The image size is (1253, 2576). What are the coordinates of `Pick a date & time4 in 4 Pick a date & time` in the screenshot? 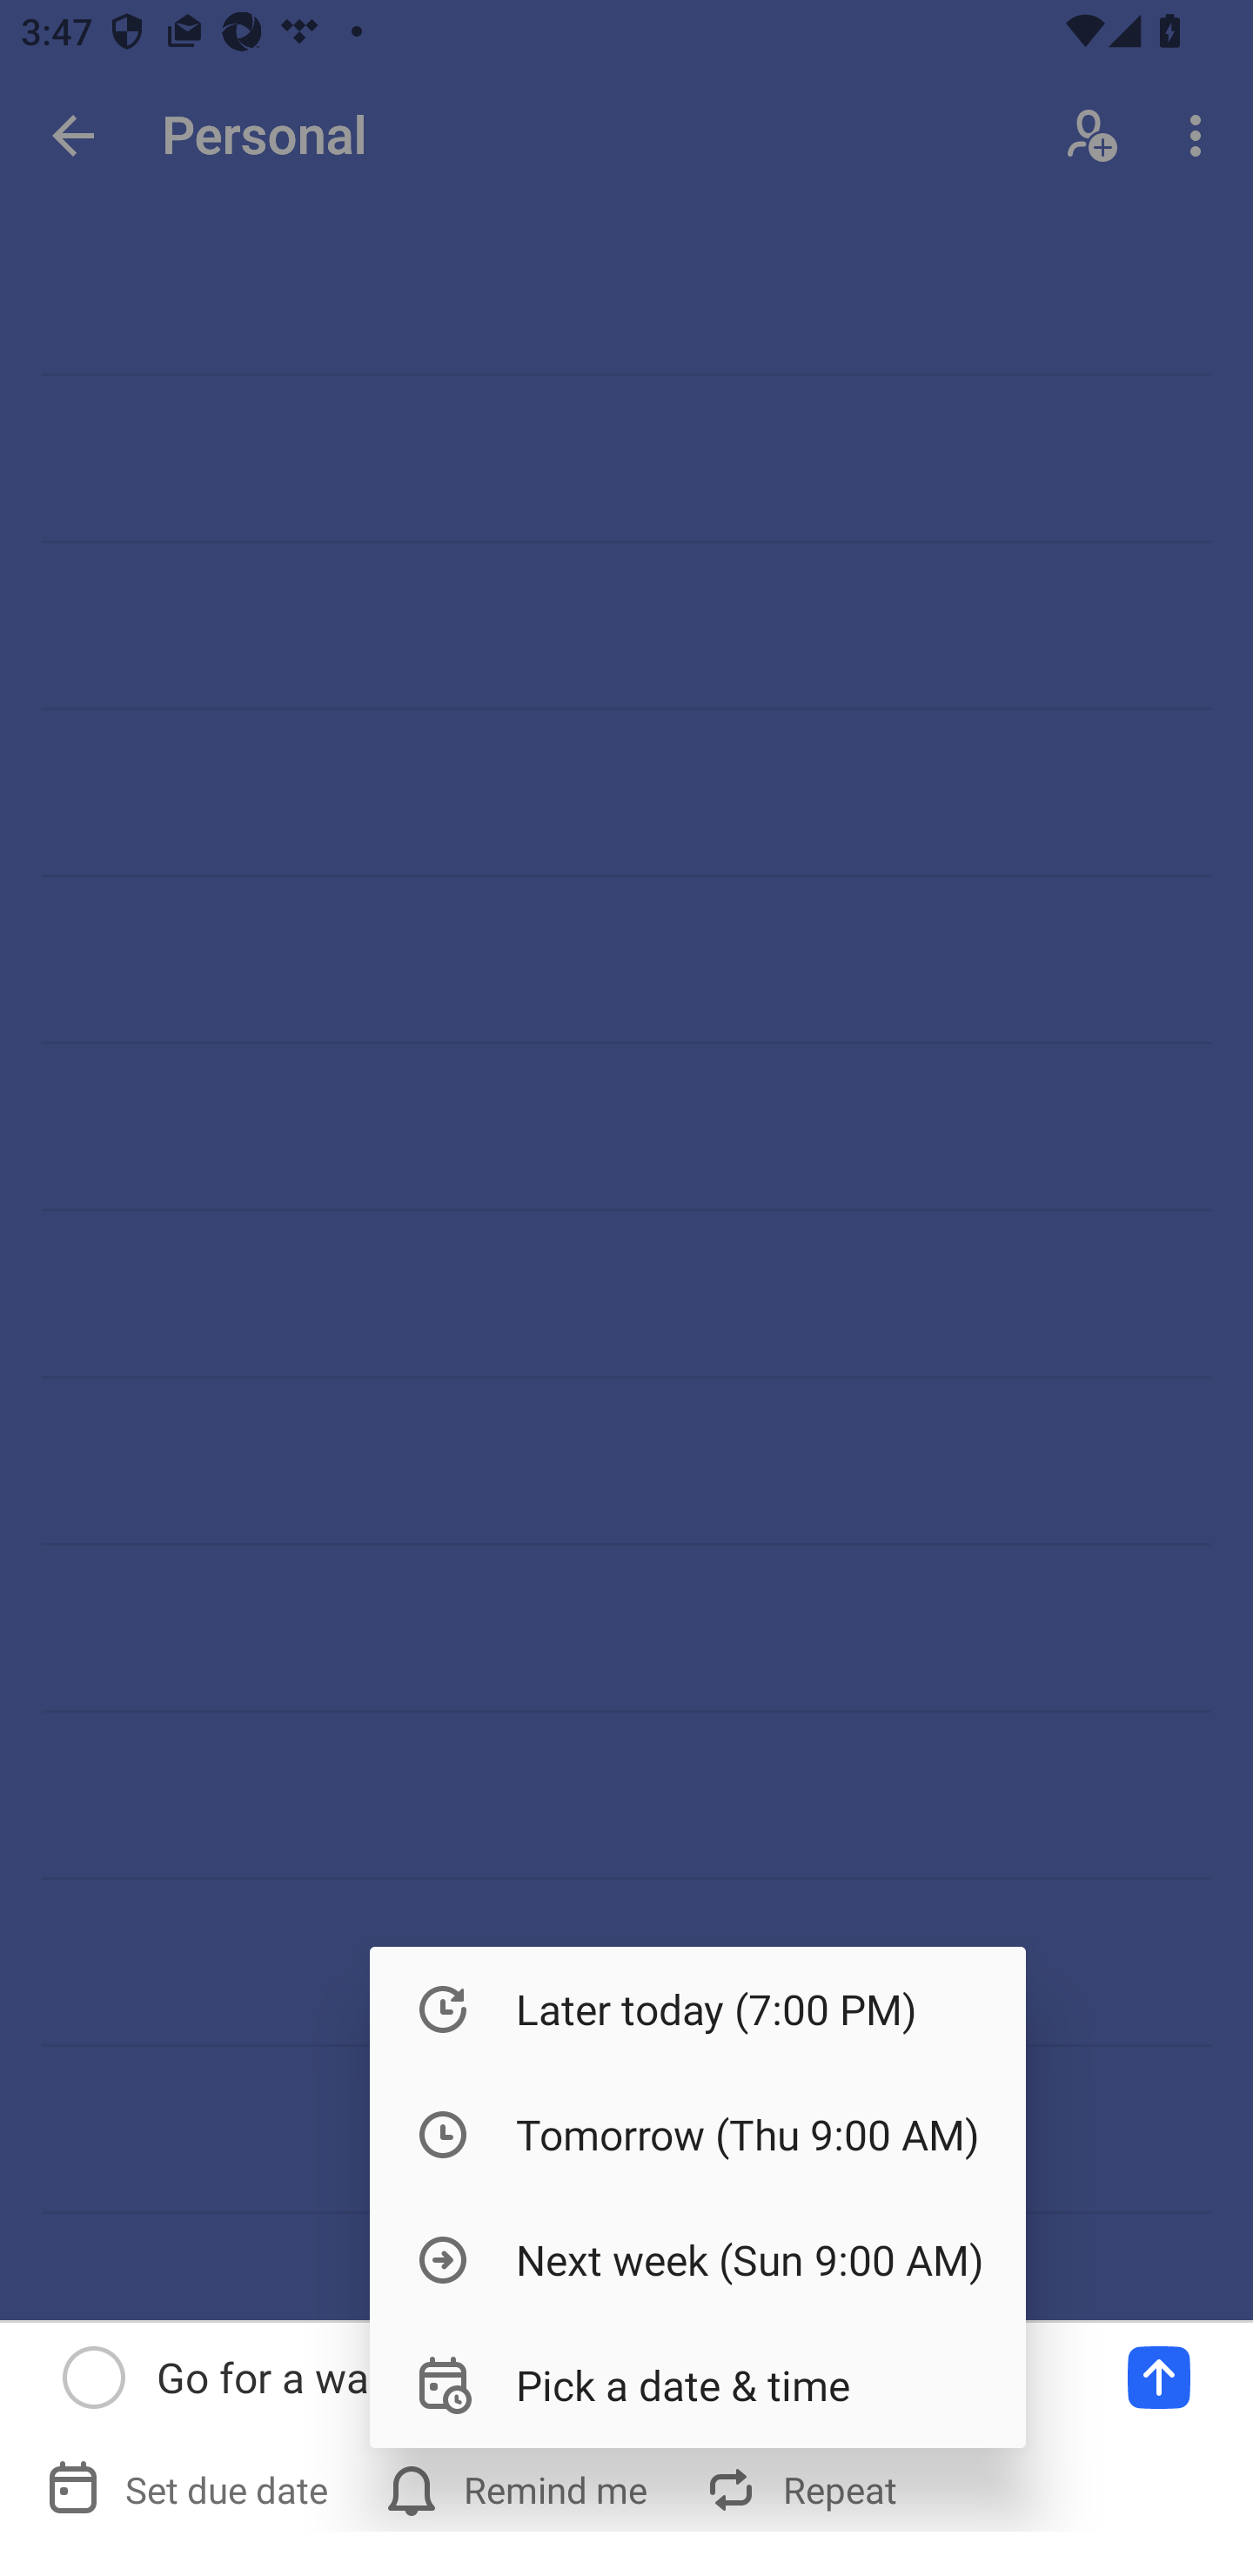 It's located at (698, 2385).